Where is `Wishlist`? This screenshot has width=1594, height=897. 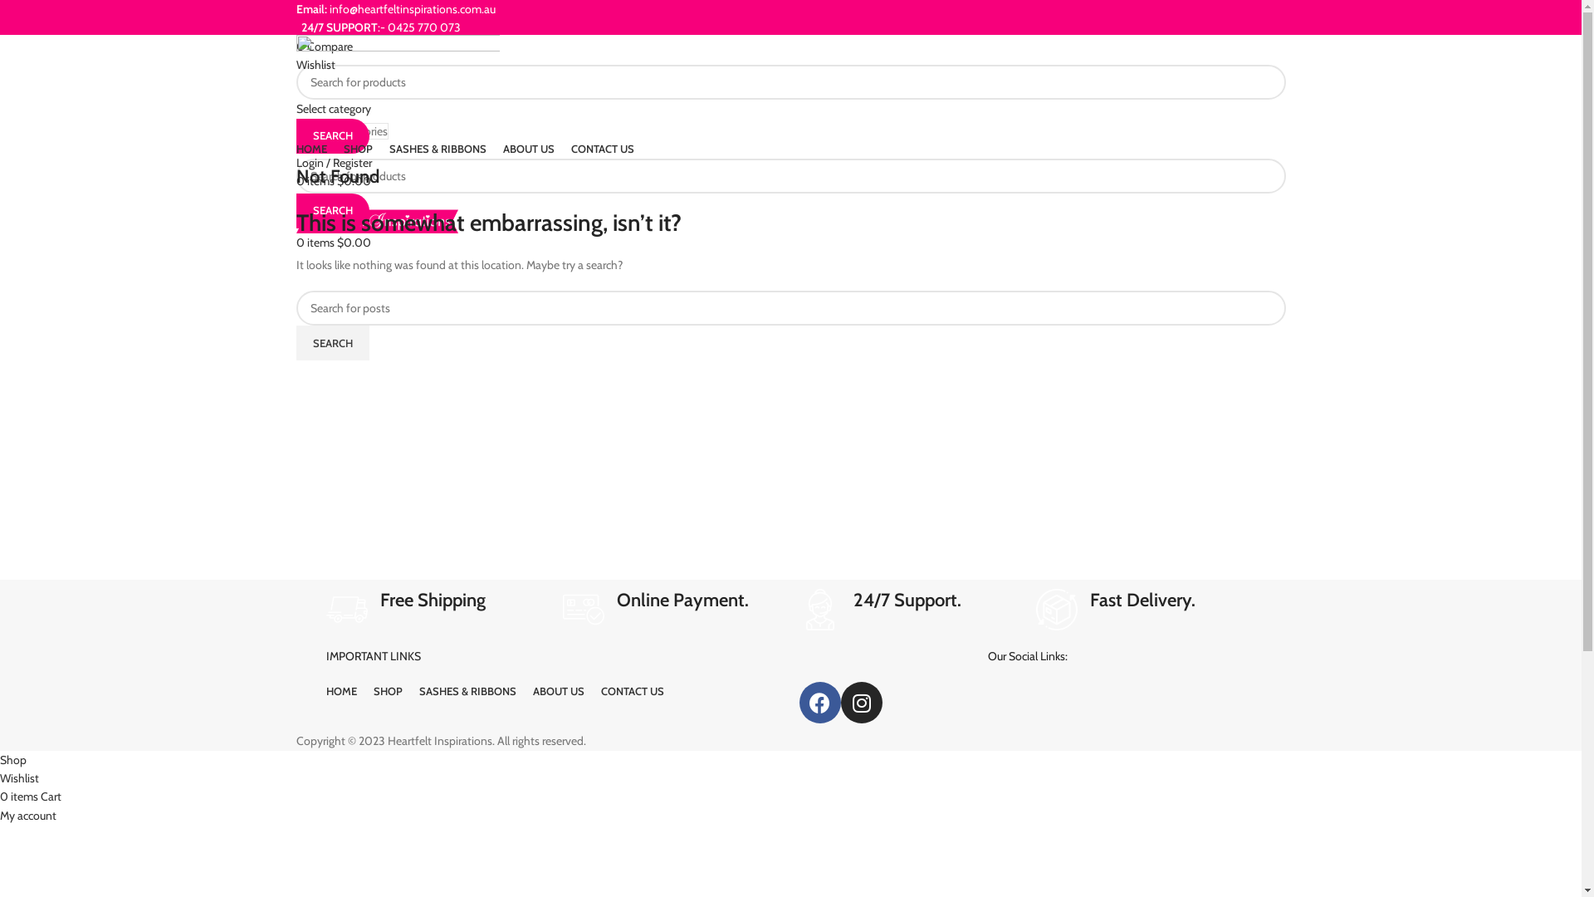
Wishlist is located at coordinates (20, 778).